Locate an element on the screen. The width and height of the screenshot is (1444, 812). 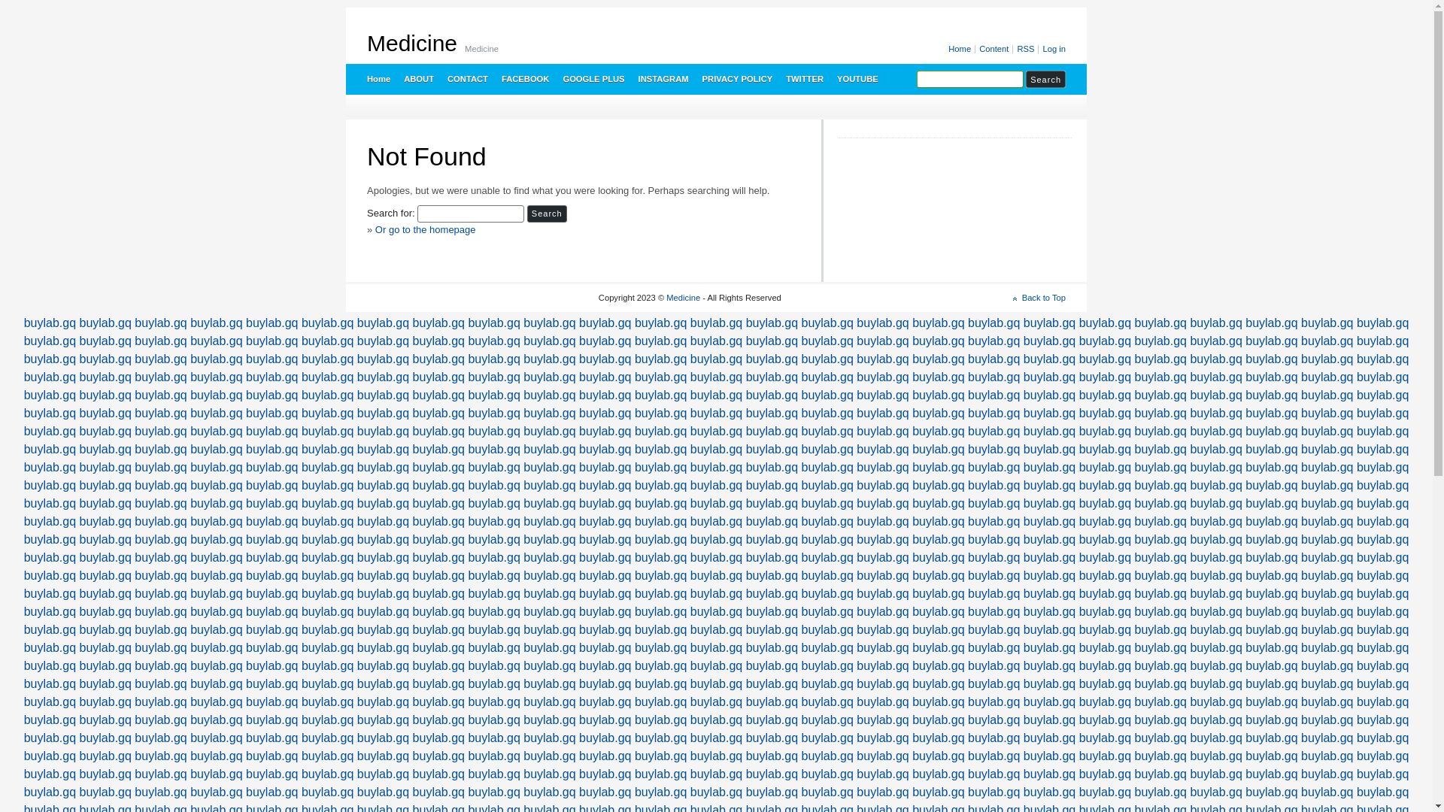
buylab.gq is located at coordinates (1161, 341).